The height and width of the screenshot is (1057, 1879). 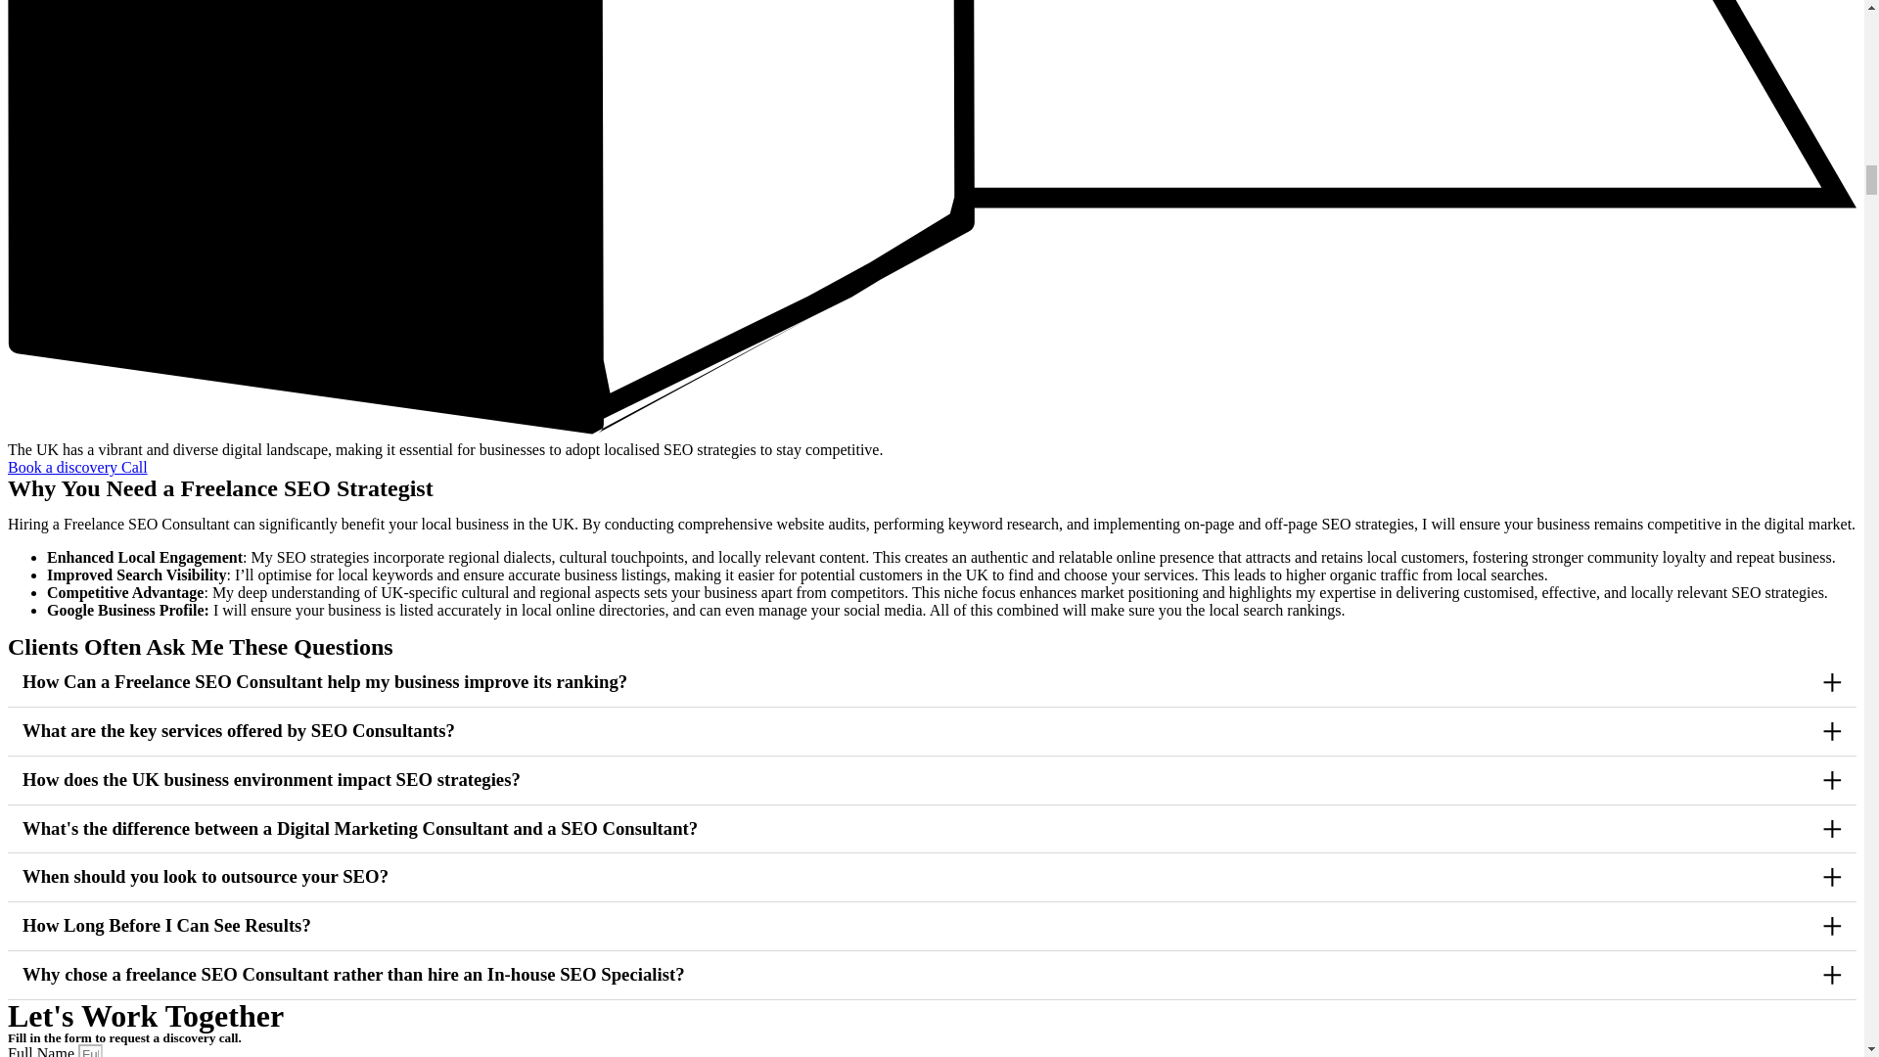 I want to click on Book a discovery Call, so click(x=77, y=467).